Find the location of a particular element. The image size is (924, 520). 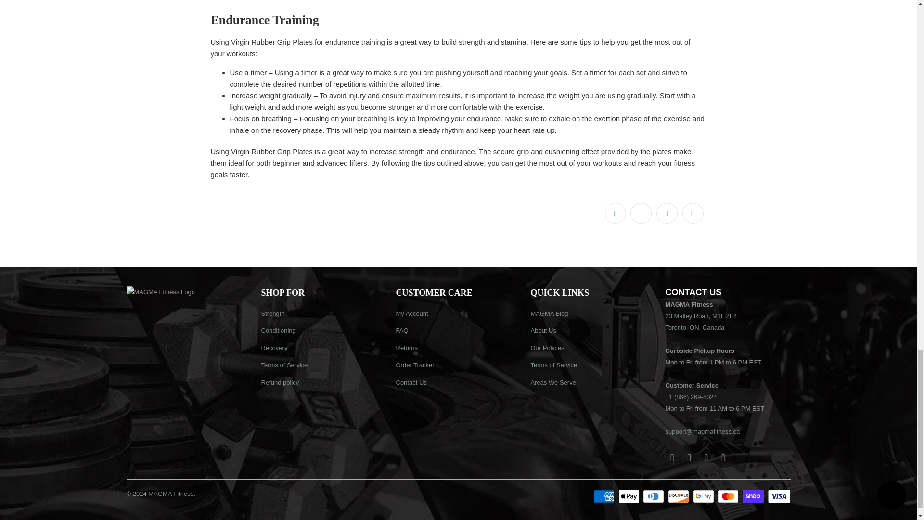

MAGMA Fitness on YouTube is located at coordinates (689, 457).